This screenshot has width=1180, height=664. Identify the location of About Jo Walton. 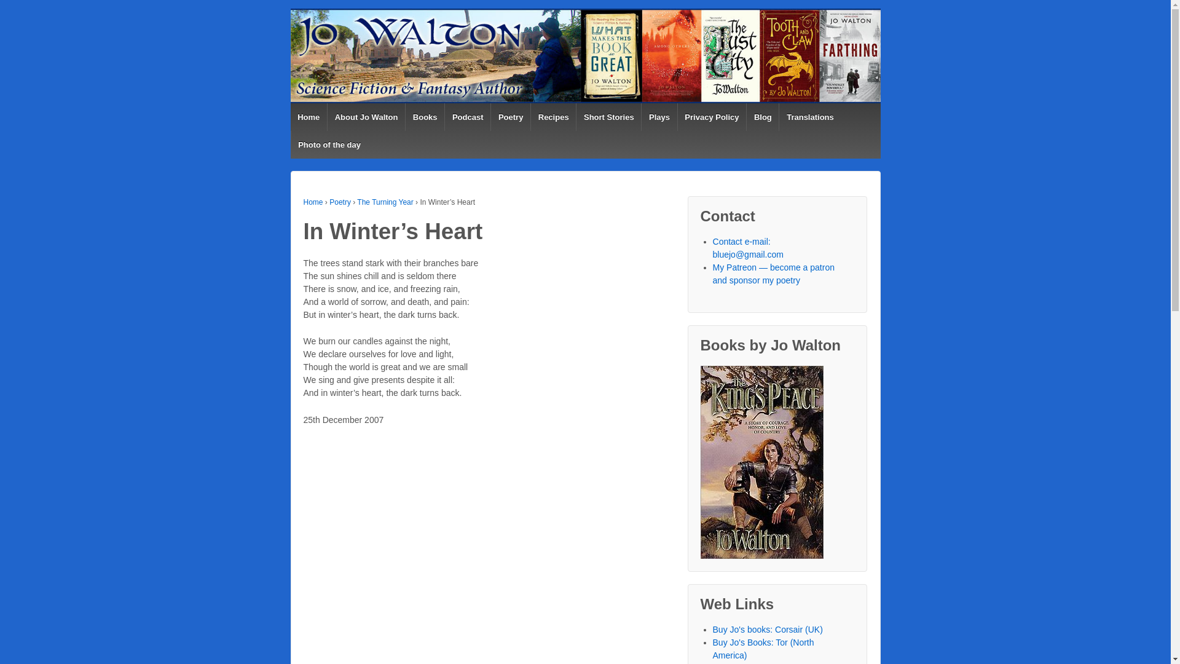
(365, 117).